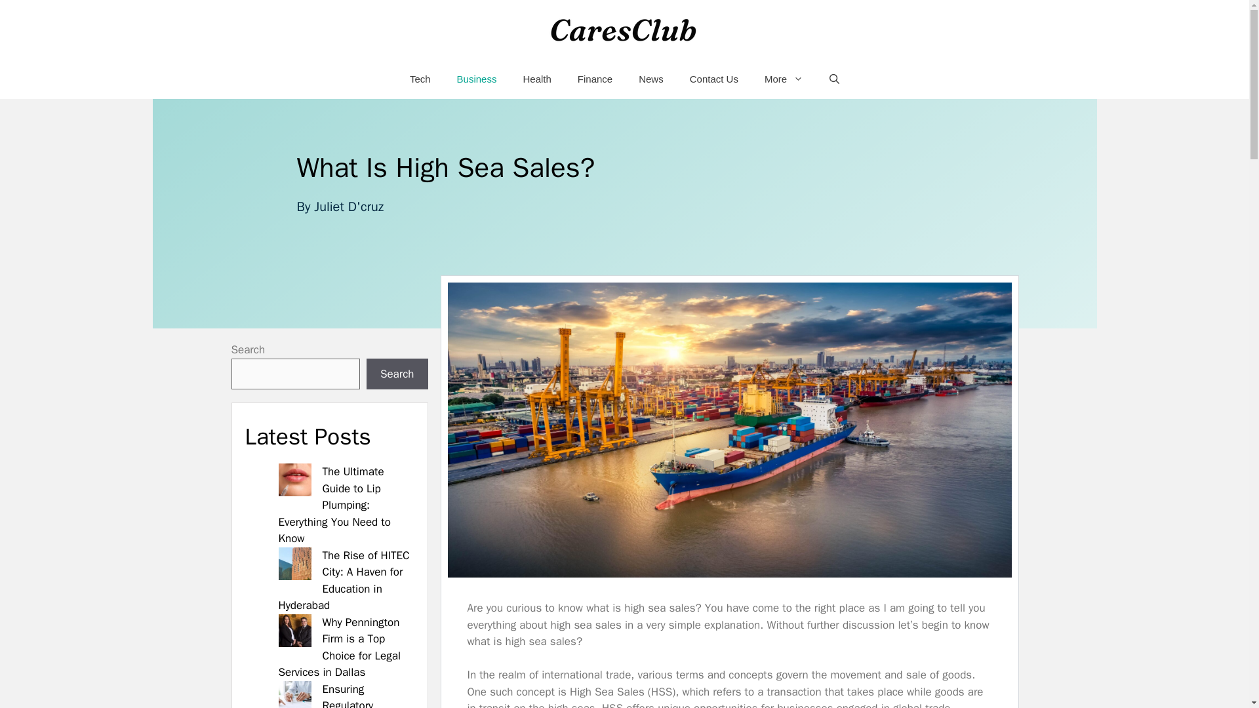 The width and height of the screenshot is (1259, 708). What do you see at coordinates (714, 79) in the screenshot?
I see `Contact Us` at bounding box center [714, 79].